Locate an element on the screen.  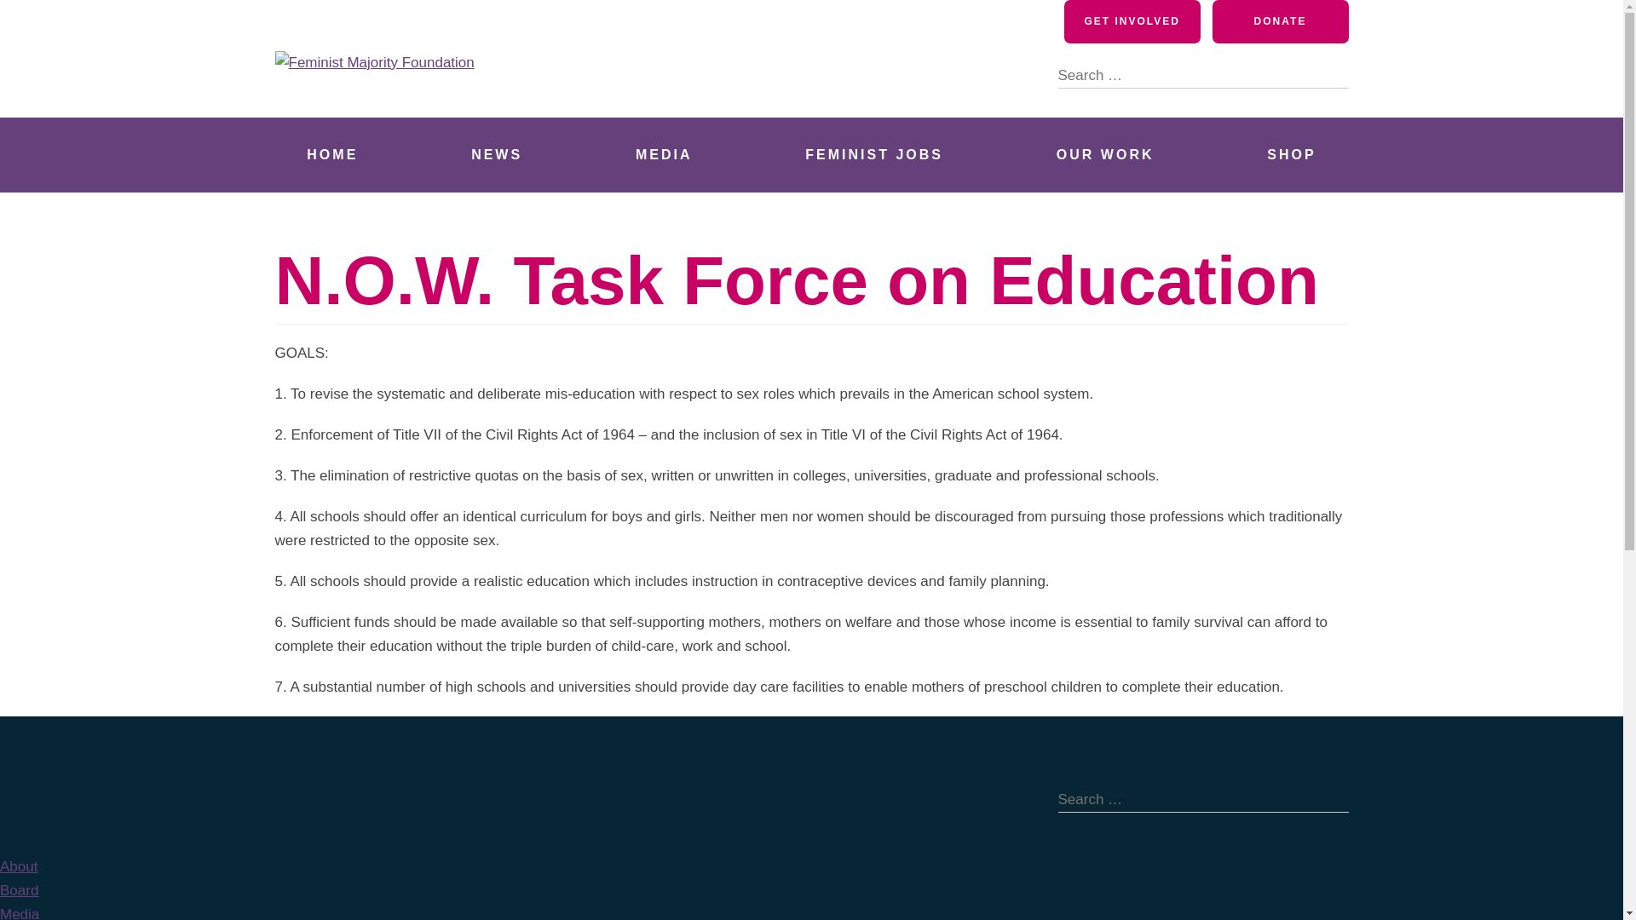
OUR WORK is located at coordinates (1104, 155).